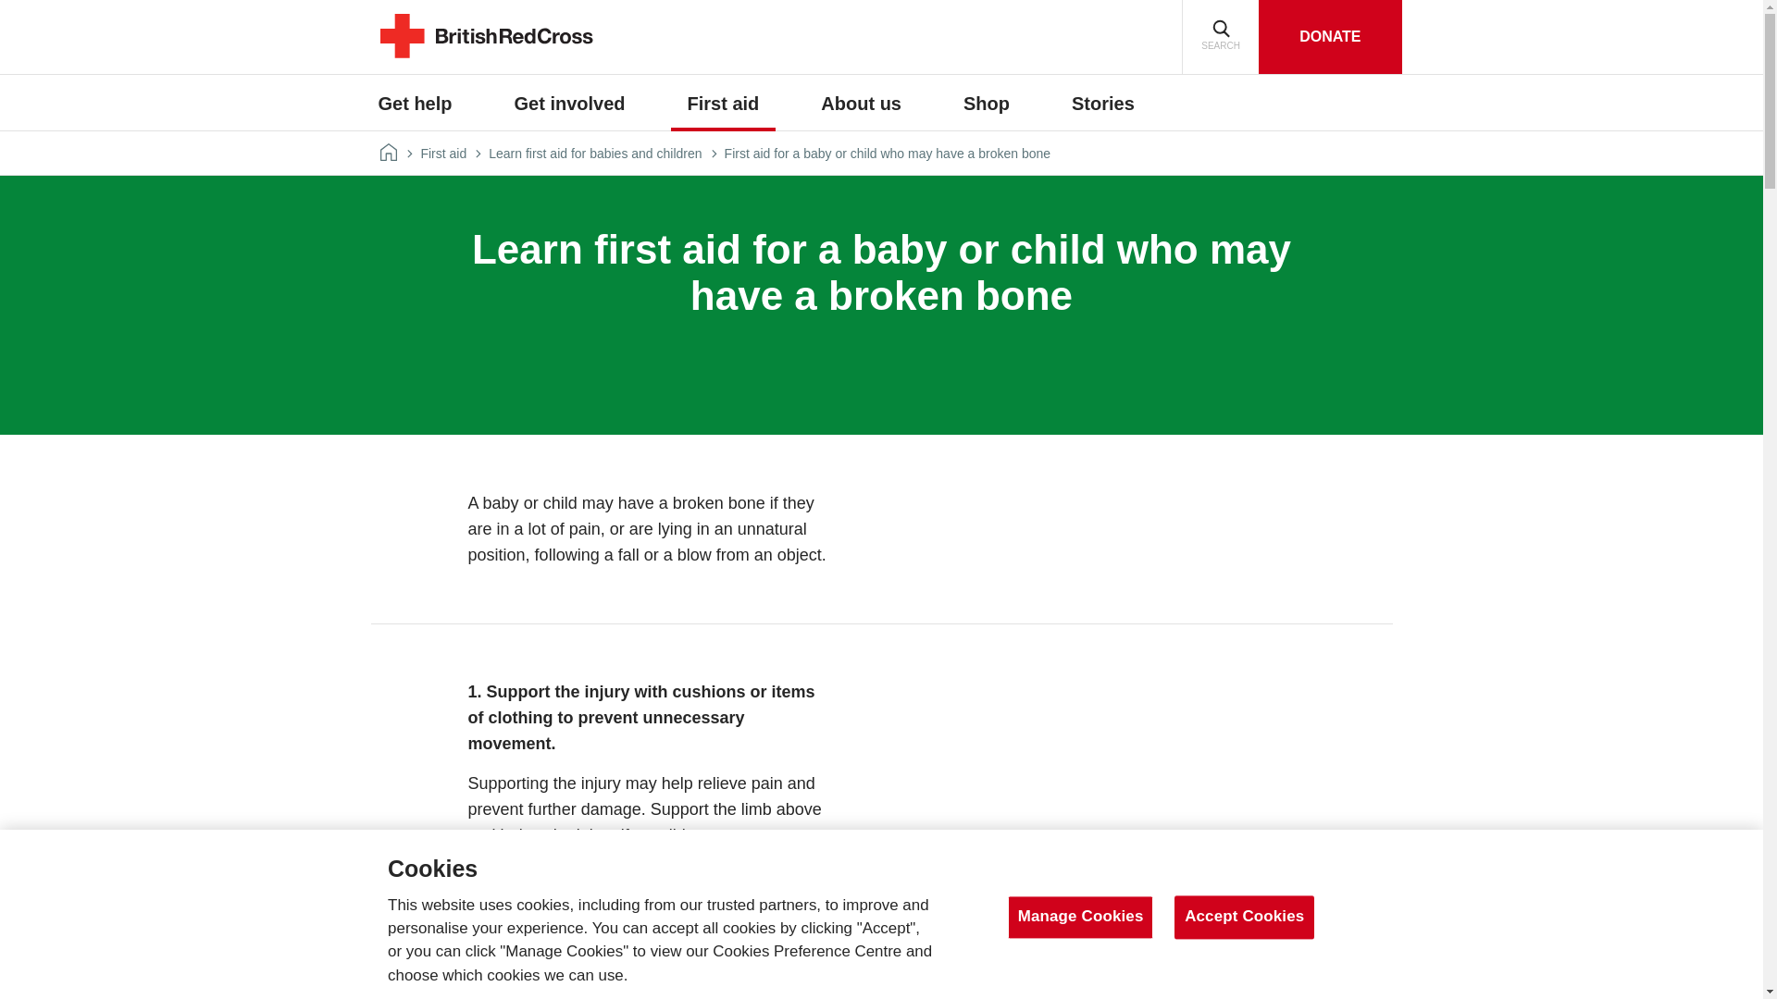 Image resolution: width=1777 pixels, height=999 pixels. What do you see at coordinates (569, 104) in the screenshot?
I see `Get involved` at bounding box center [569, 104].